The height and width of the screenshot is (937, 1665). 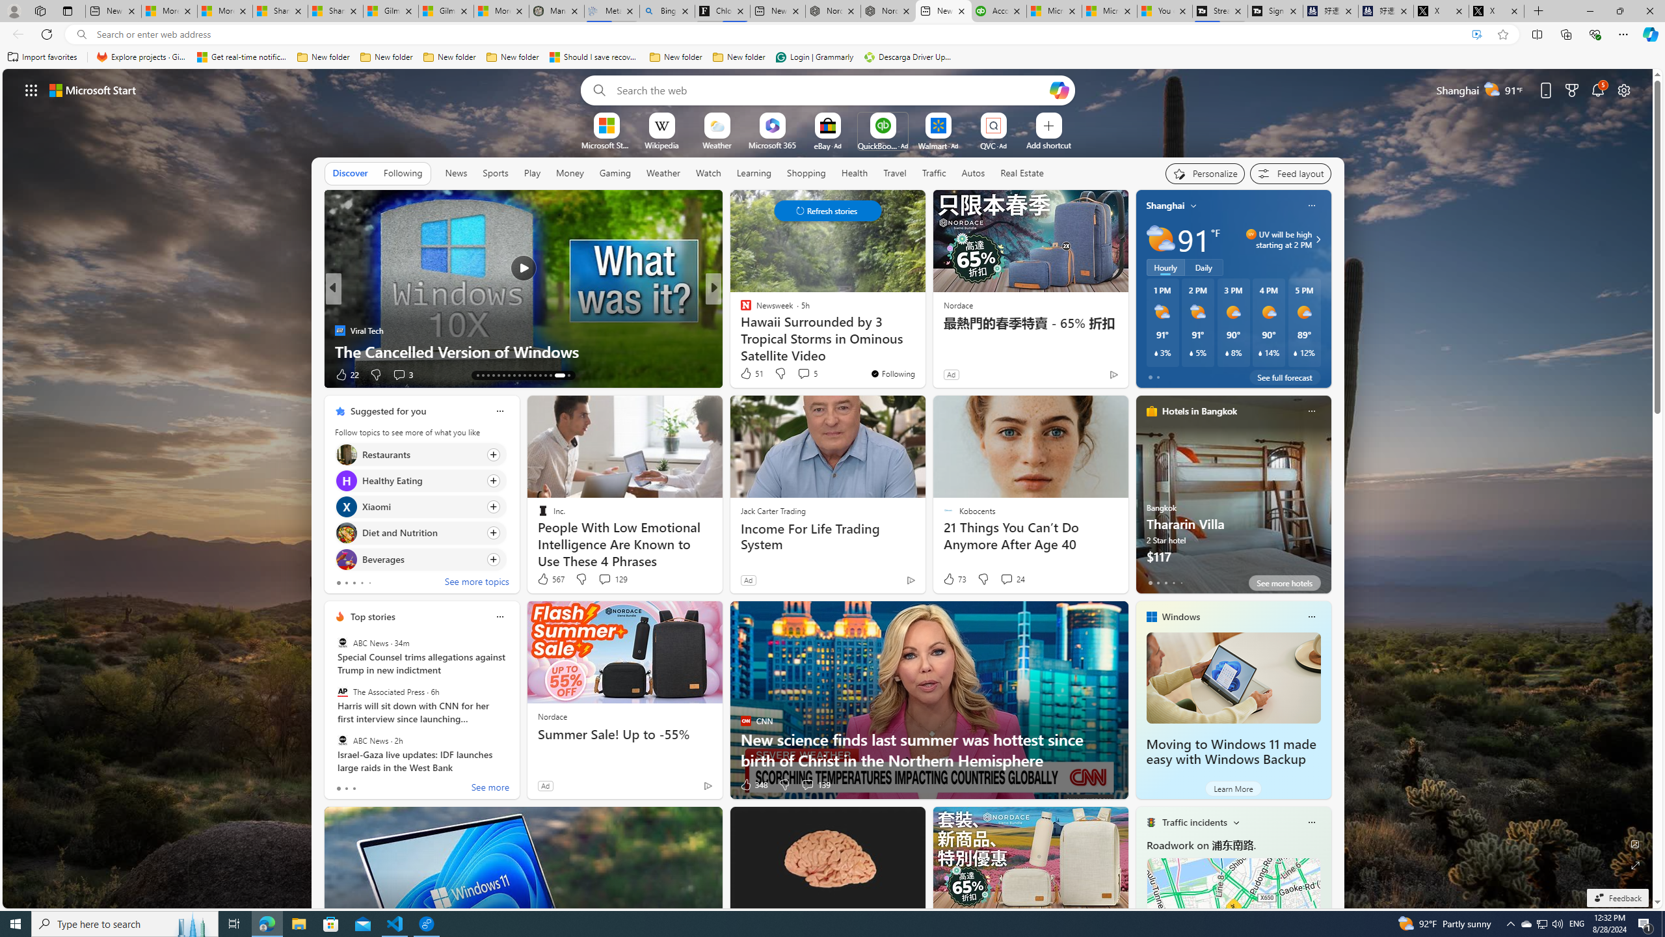 I want to click on 567 Like, so click(x=550, y=579).